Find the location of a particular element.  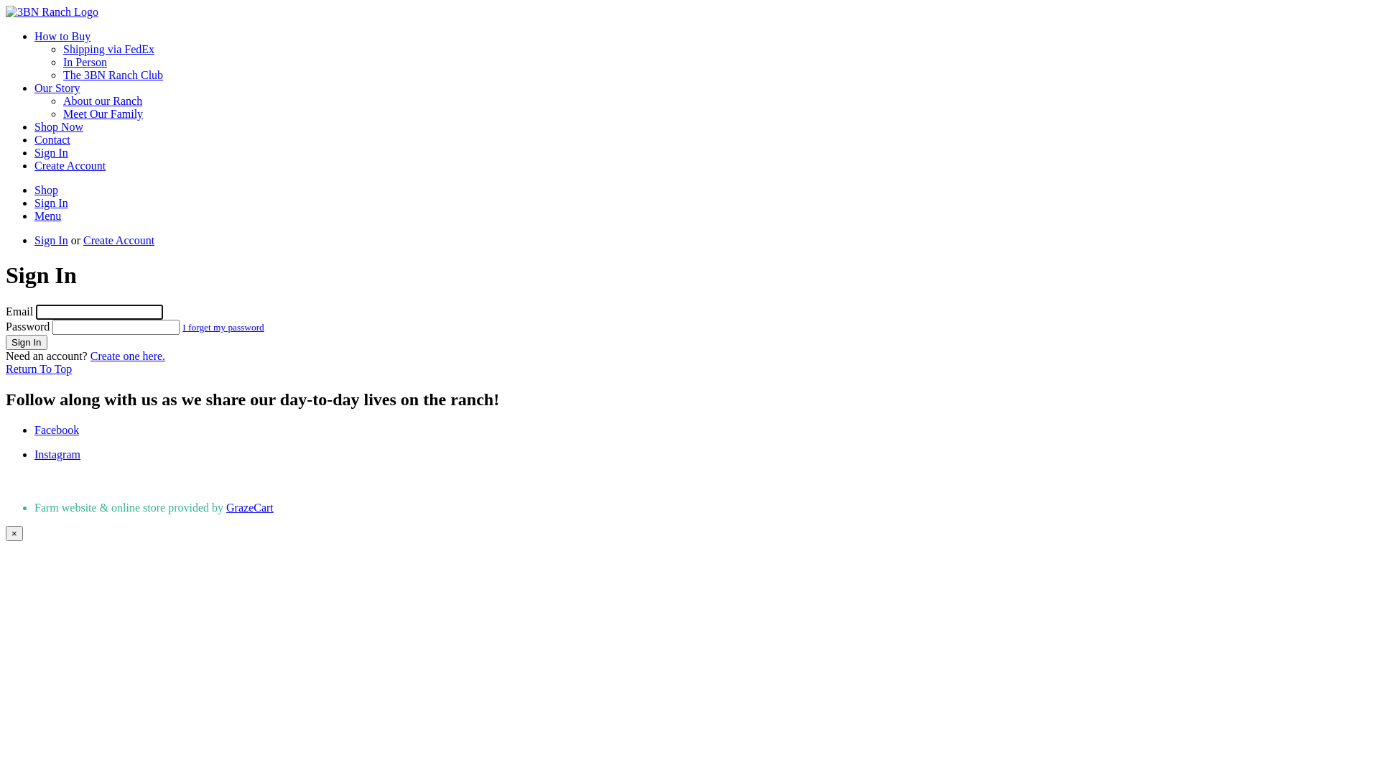

Sign In is located at coordinates (52, 240).